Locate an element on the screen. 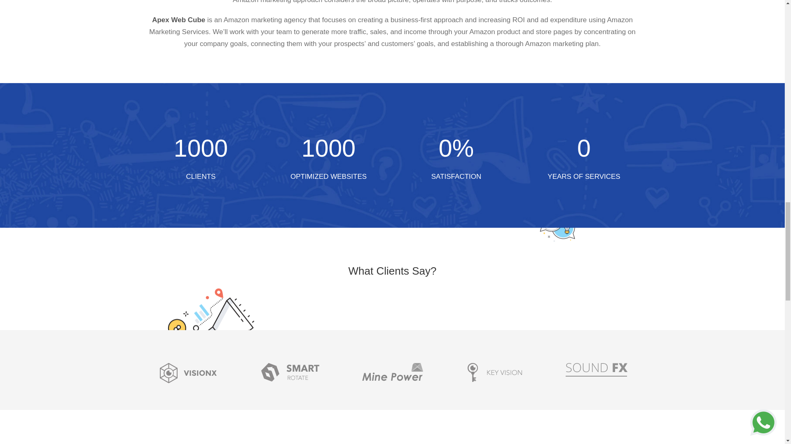 This screenshot has height=444, width=791. banner-1 is located at coordinates (188, 373).